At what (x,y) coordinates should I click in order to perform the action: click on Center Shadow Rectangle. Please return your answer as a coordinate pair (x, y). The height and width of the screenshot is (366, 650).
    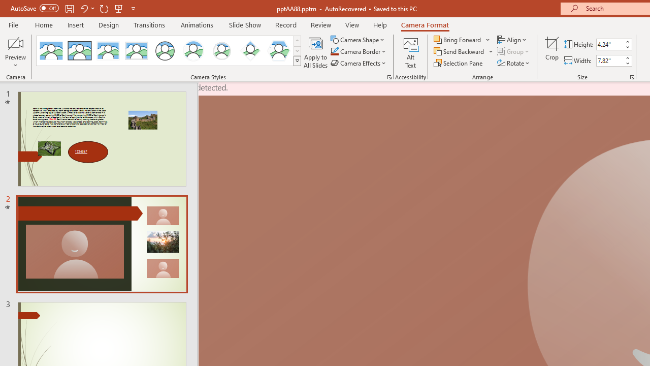
    Looking at the image, I should click on (108, 51).